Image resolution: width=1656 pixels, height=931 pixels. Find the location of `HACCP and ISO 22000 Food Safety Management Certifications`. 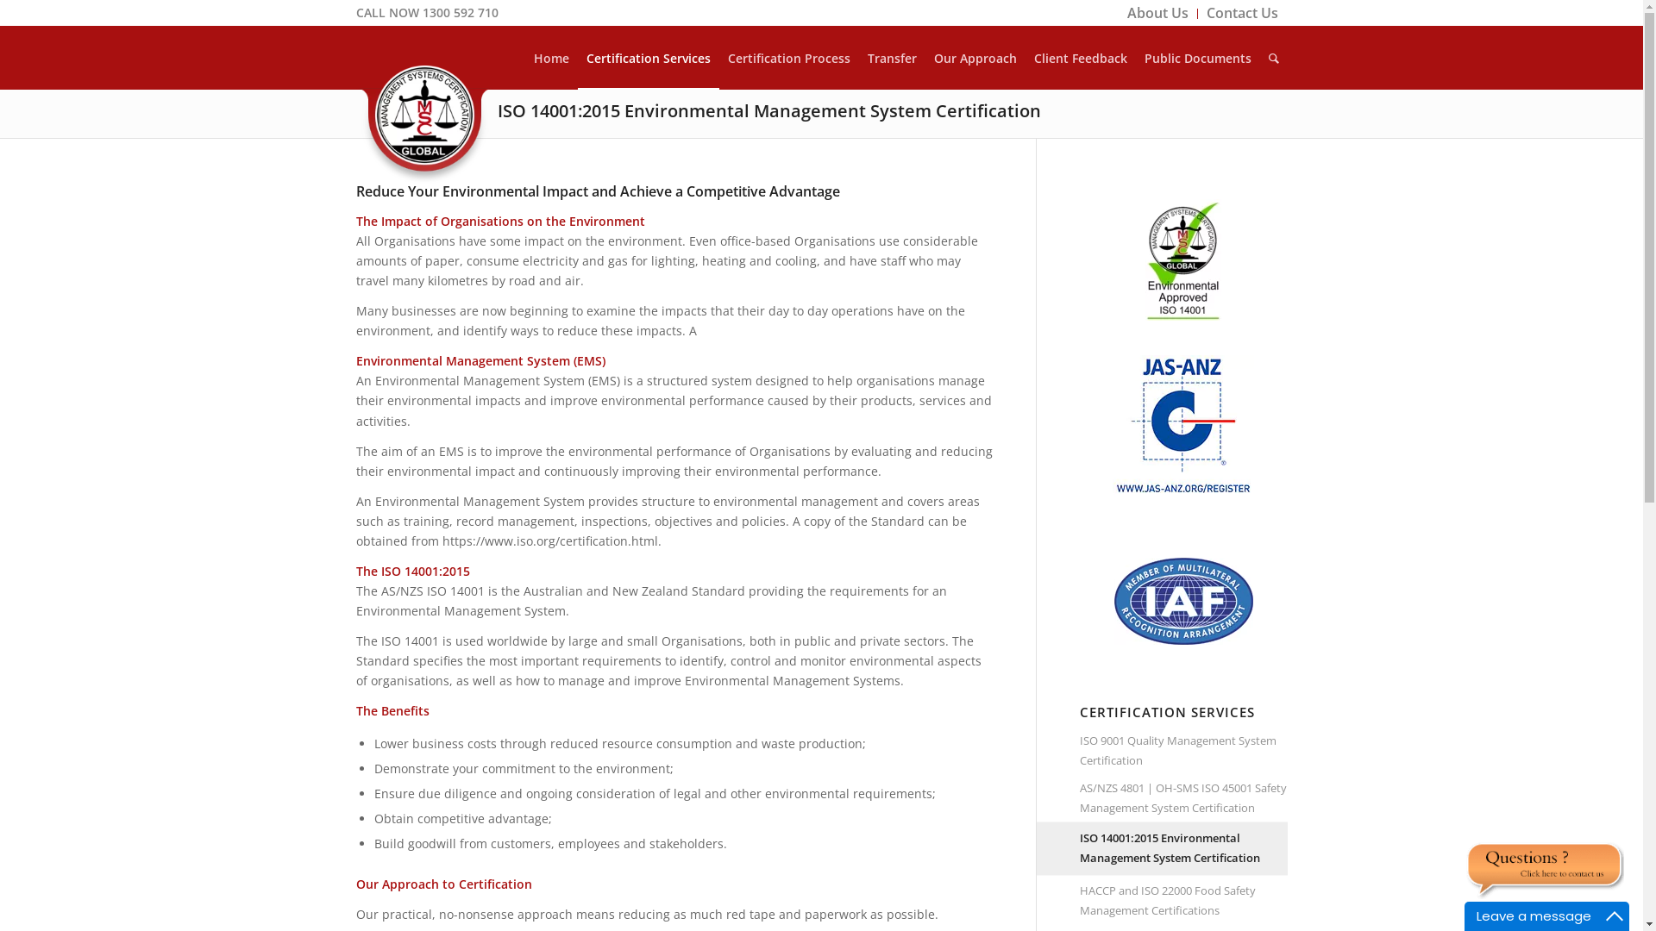

HACCP and ISO 22000 Food Safety Management Certifications is located at coordinates (1183, 901).